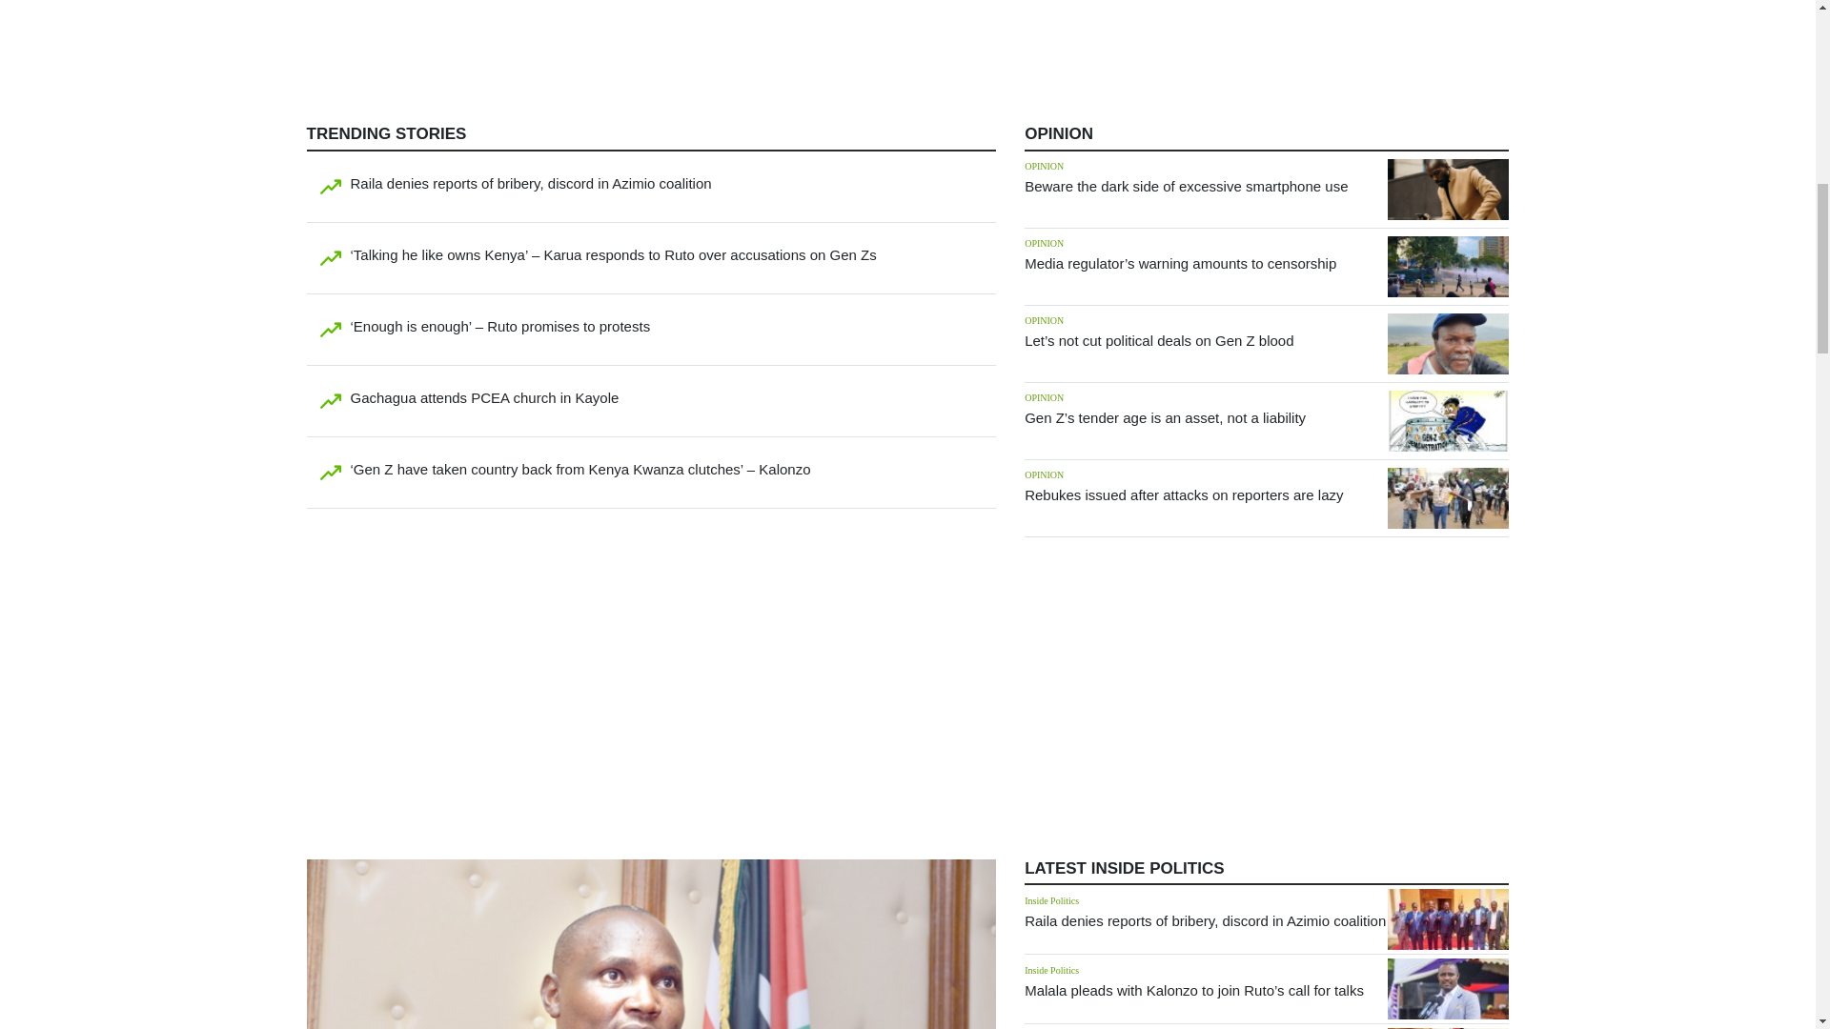  I want to click on Gachagua attends PCEA church in Kayole, so click(485, 397).